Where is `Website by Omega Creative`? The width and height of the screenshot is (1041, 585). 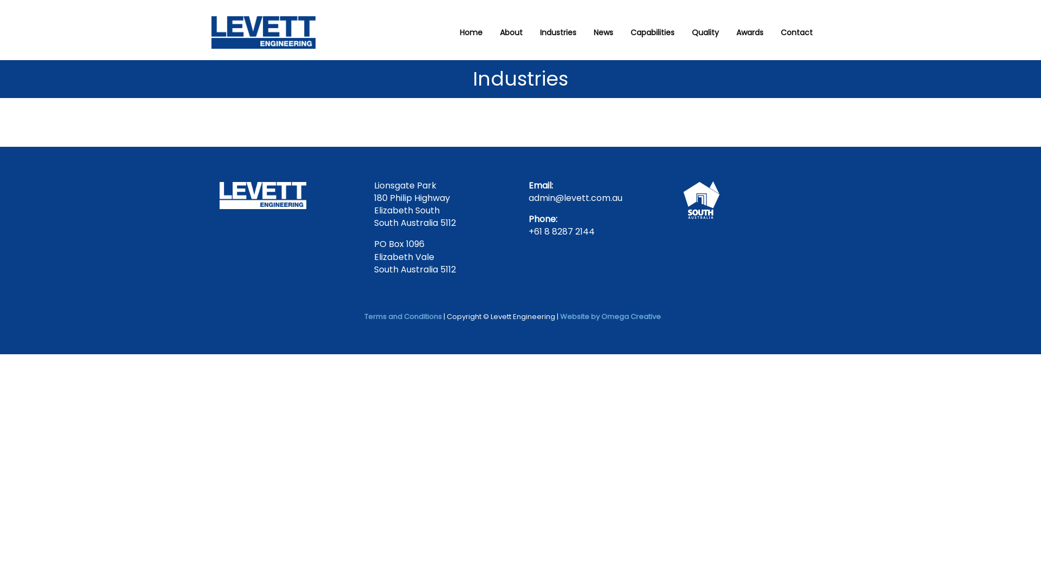
Website by Omega Creative is located at coordinates (610, 316).